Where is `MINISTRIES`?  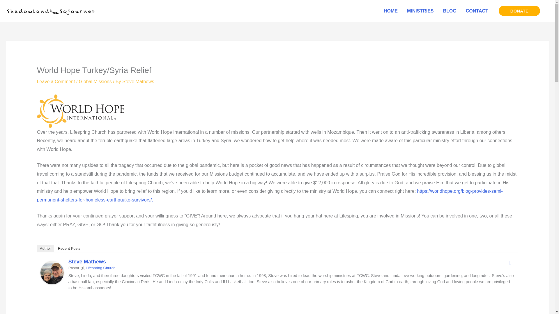 MINISTRIES is located at coordinates (420, 11).